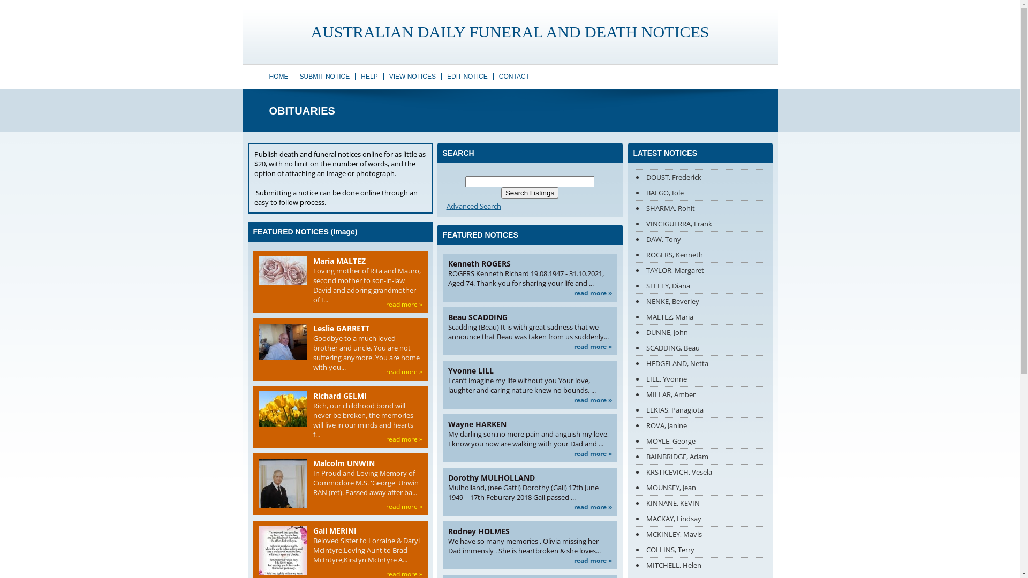 This screenshot has height=578, width=1028. What do you see at coordinates (670, 208) in the screenshot?
I see `SHARMA, Rohit` at bounding box center [670, 208].